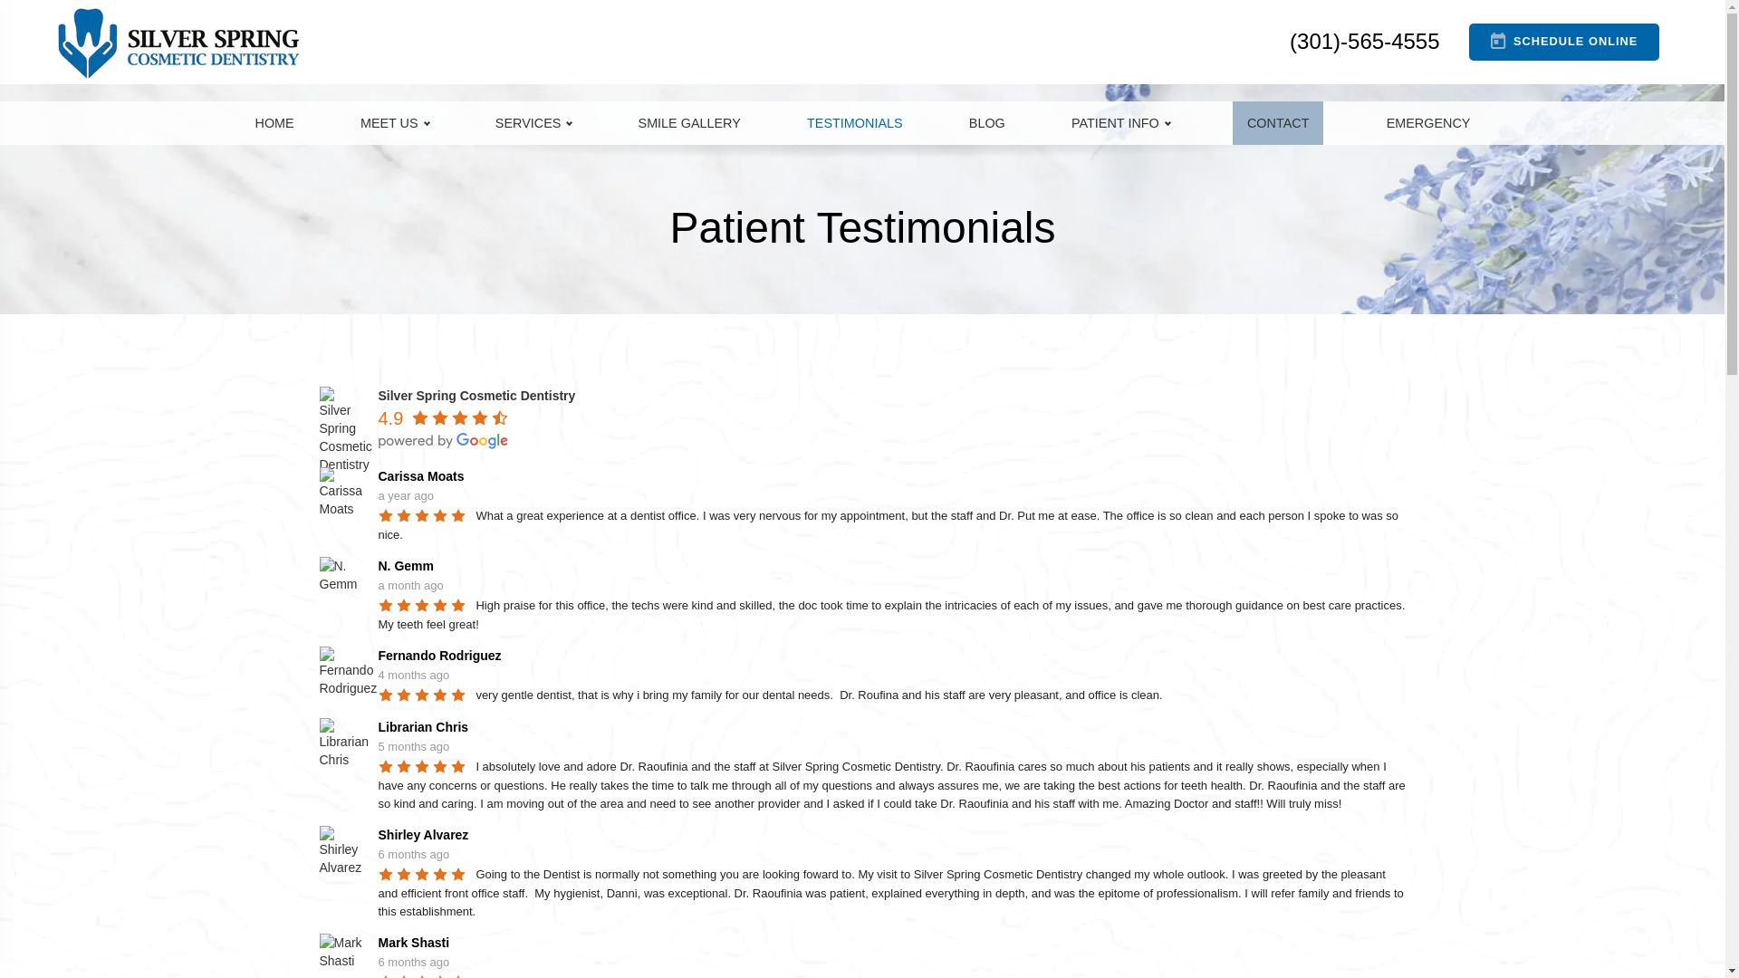 This screenshot has width=1739, height=978. What do you see at coordinates (395, 123) in the screenshot?
I see `MEET US` at bounding box center [395, 123].